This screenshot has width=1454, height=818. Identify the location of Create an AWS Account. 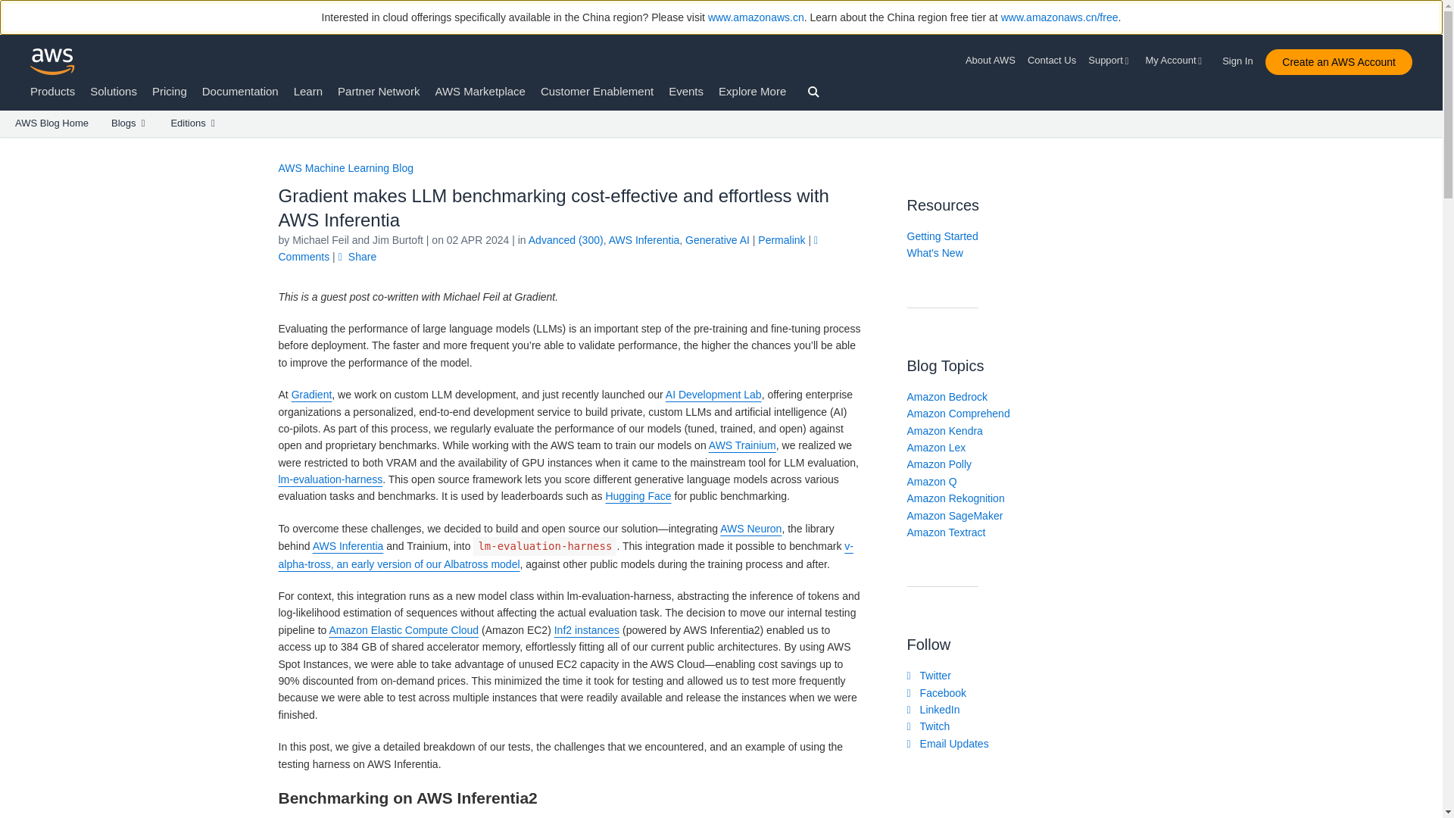
(1338, 62).